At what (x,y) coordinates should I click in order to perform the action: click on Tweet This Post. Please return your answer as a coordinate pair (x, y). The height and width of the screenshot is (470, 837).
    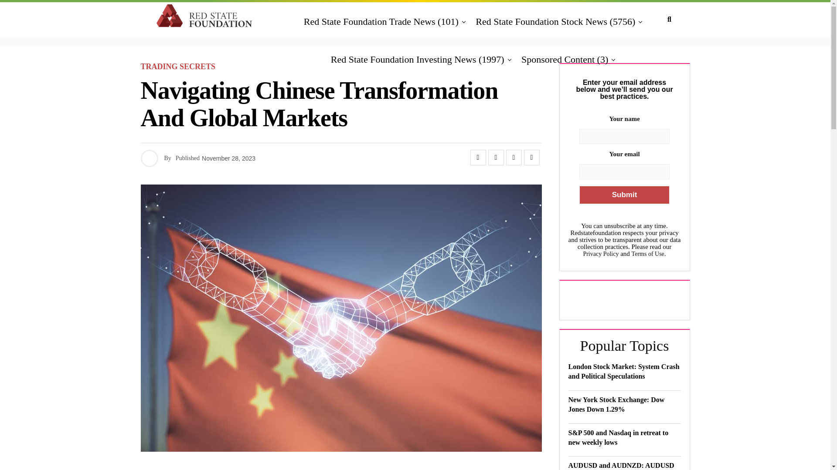
    Looking at the image, I should click on (496, 158).